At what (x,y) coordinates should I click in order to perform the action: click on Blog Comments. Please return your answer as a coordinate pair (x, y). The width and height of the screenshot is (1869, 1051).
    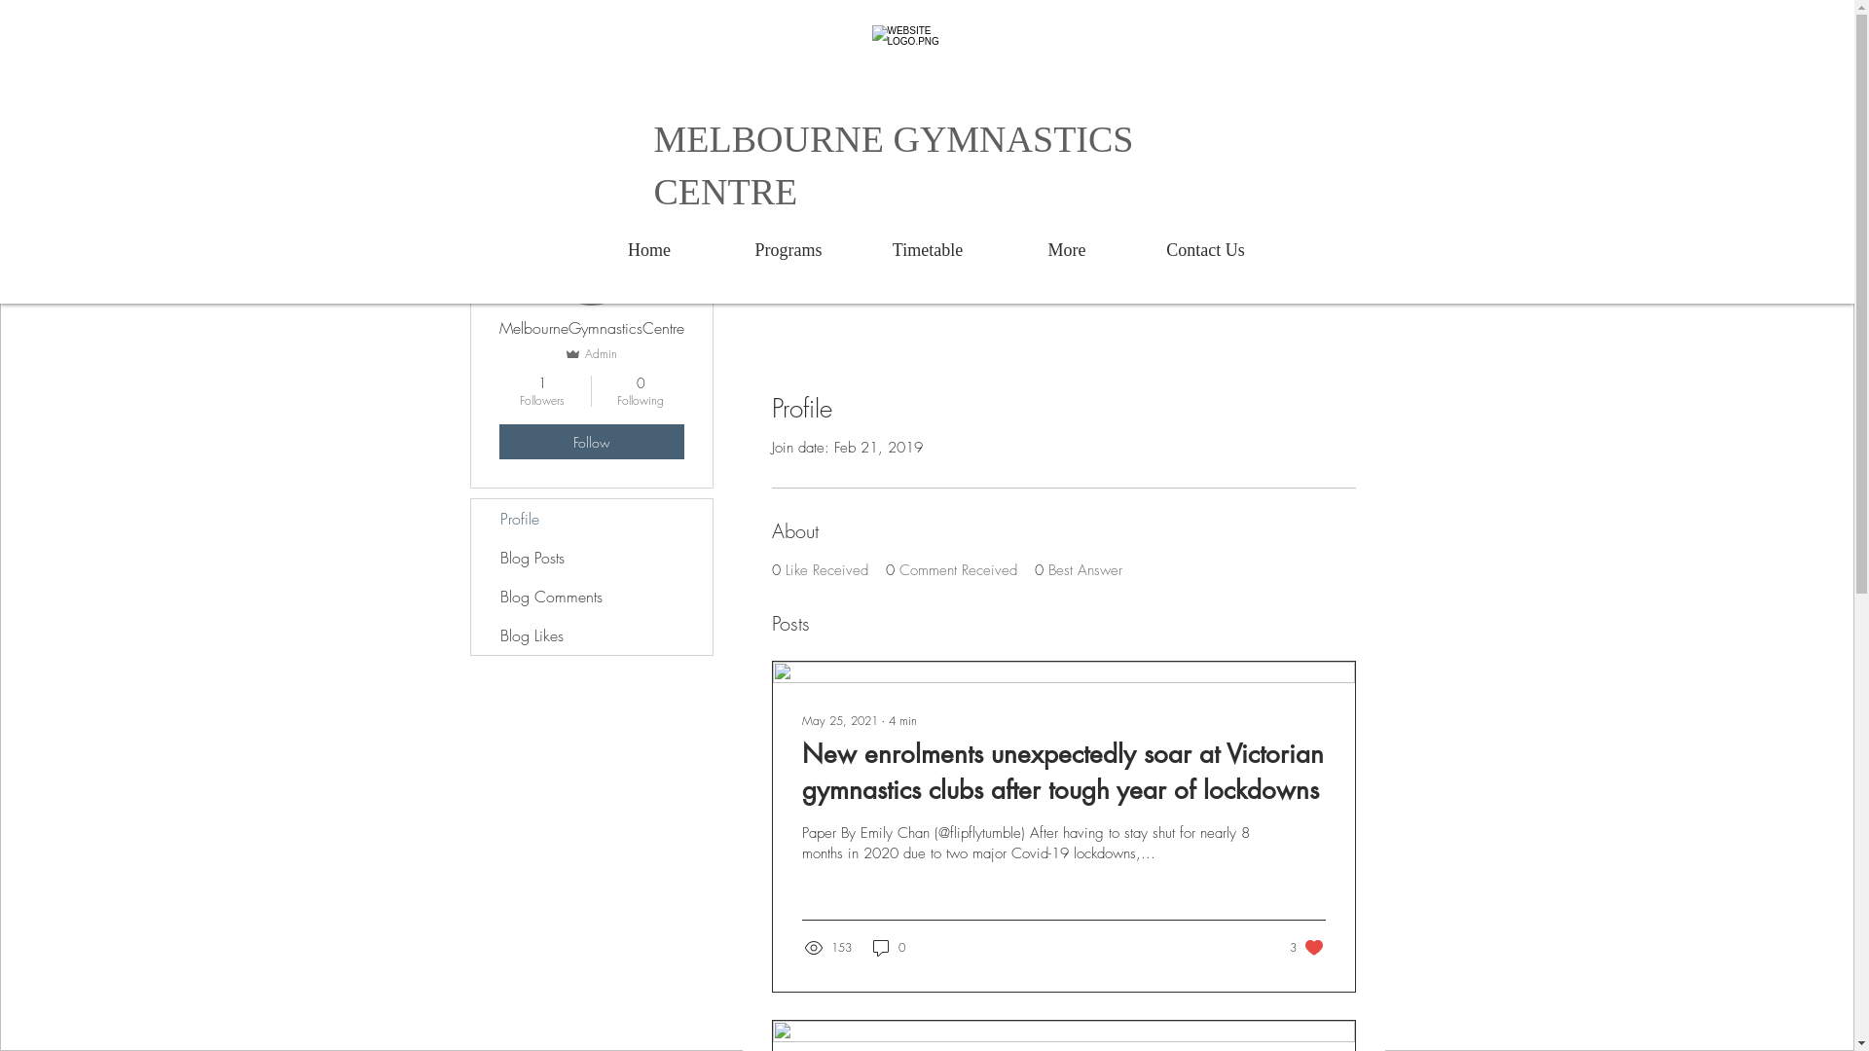
    Looking at the image, I should click on (592, 597).